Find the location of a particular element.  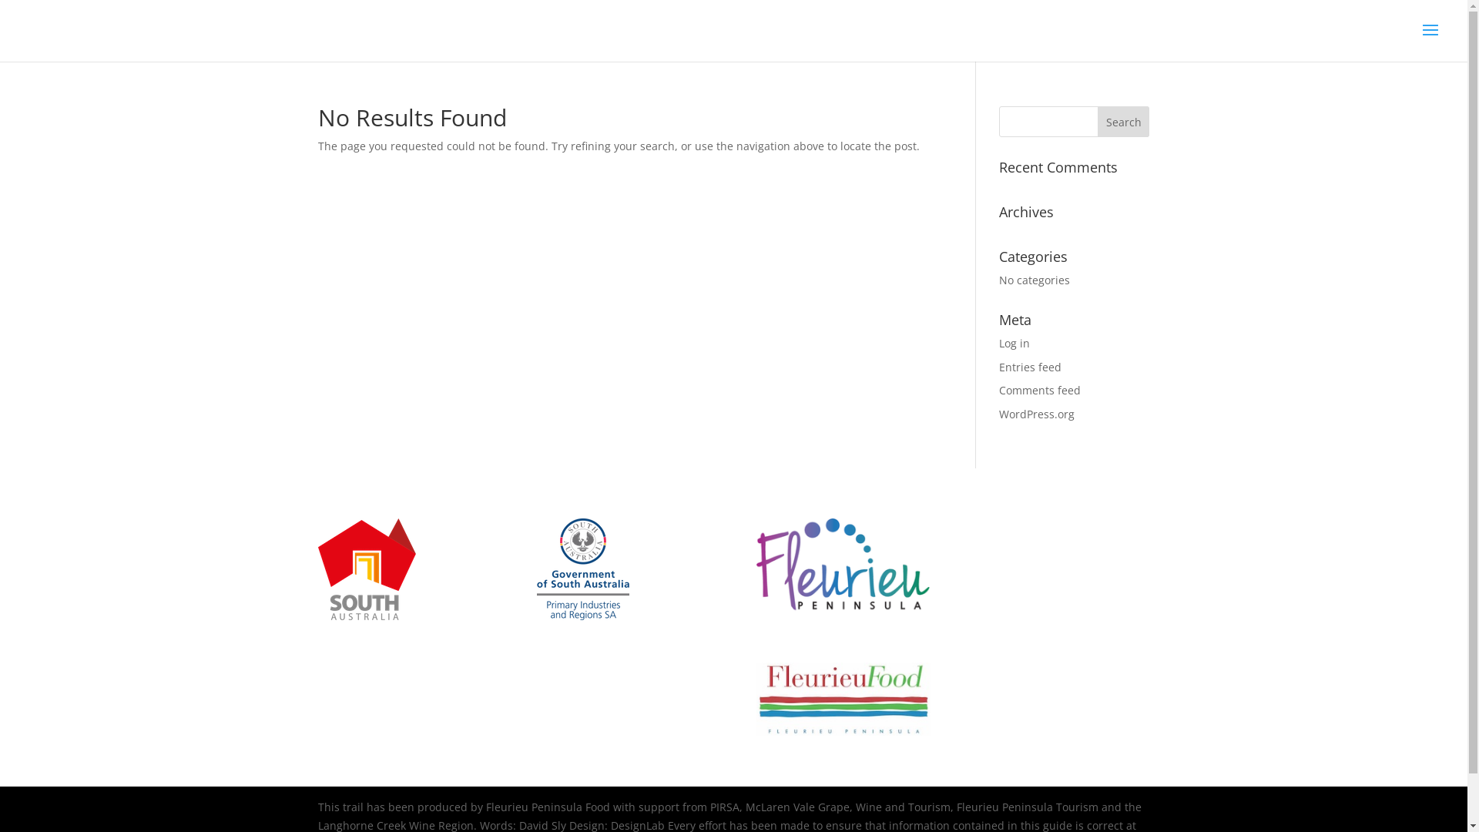

Comments feed is located at coordinates (1040, 390).